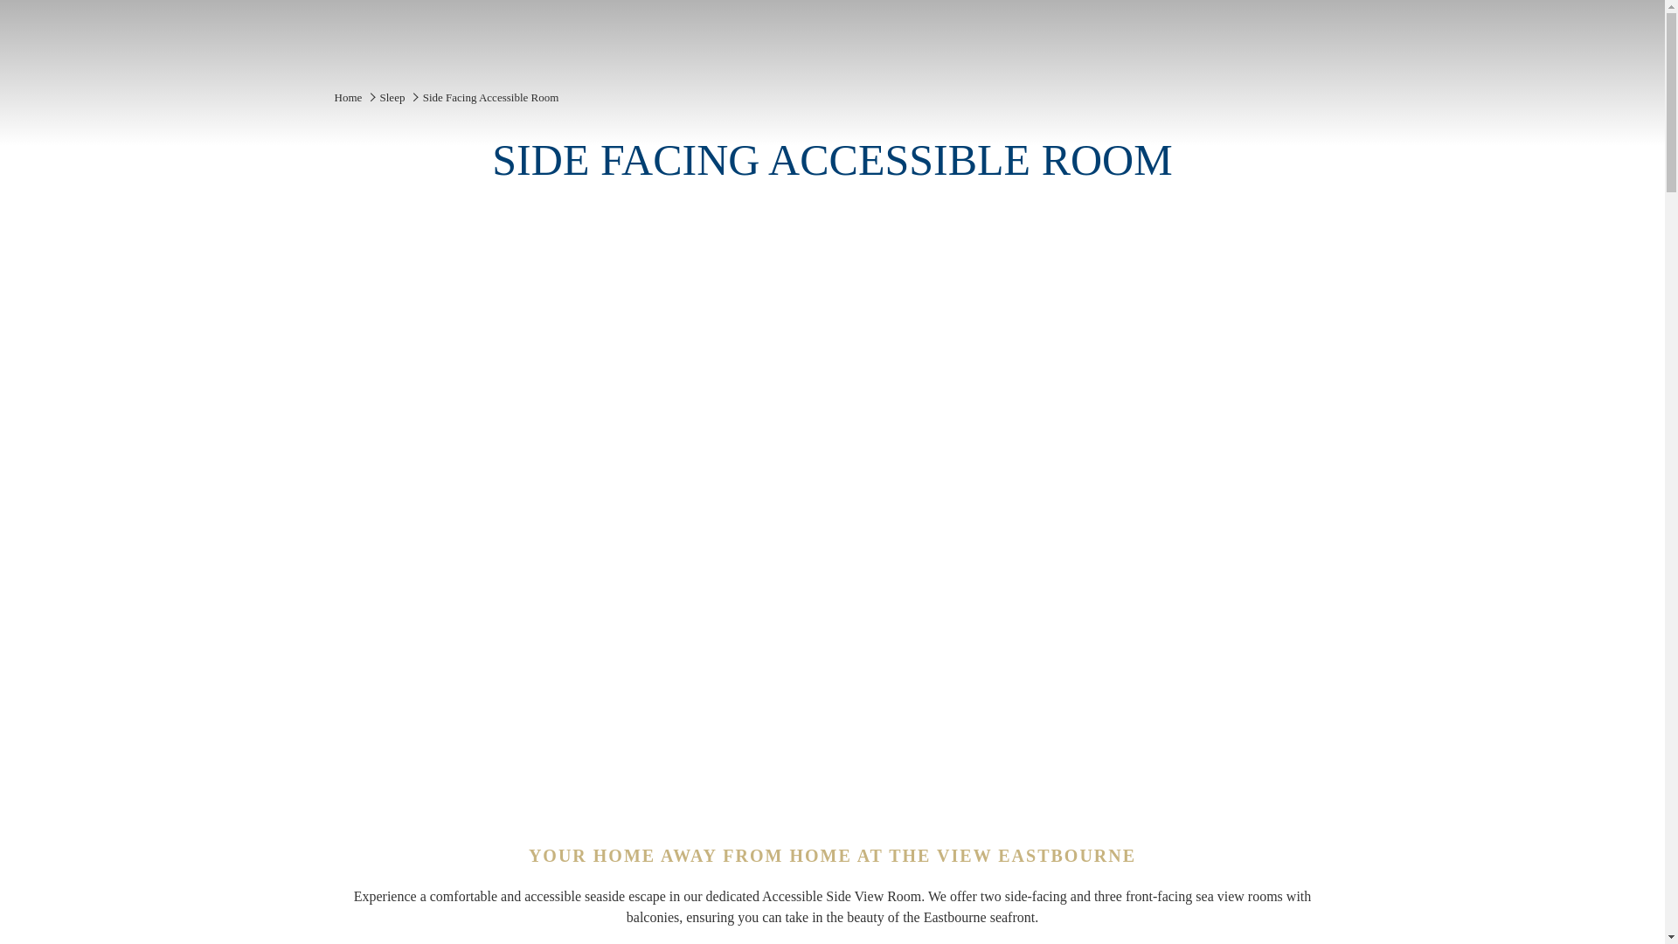 This screenshot has width=1678, height=944. I want to click on Home, so click(348, 96).